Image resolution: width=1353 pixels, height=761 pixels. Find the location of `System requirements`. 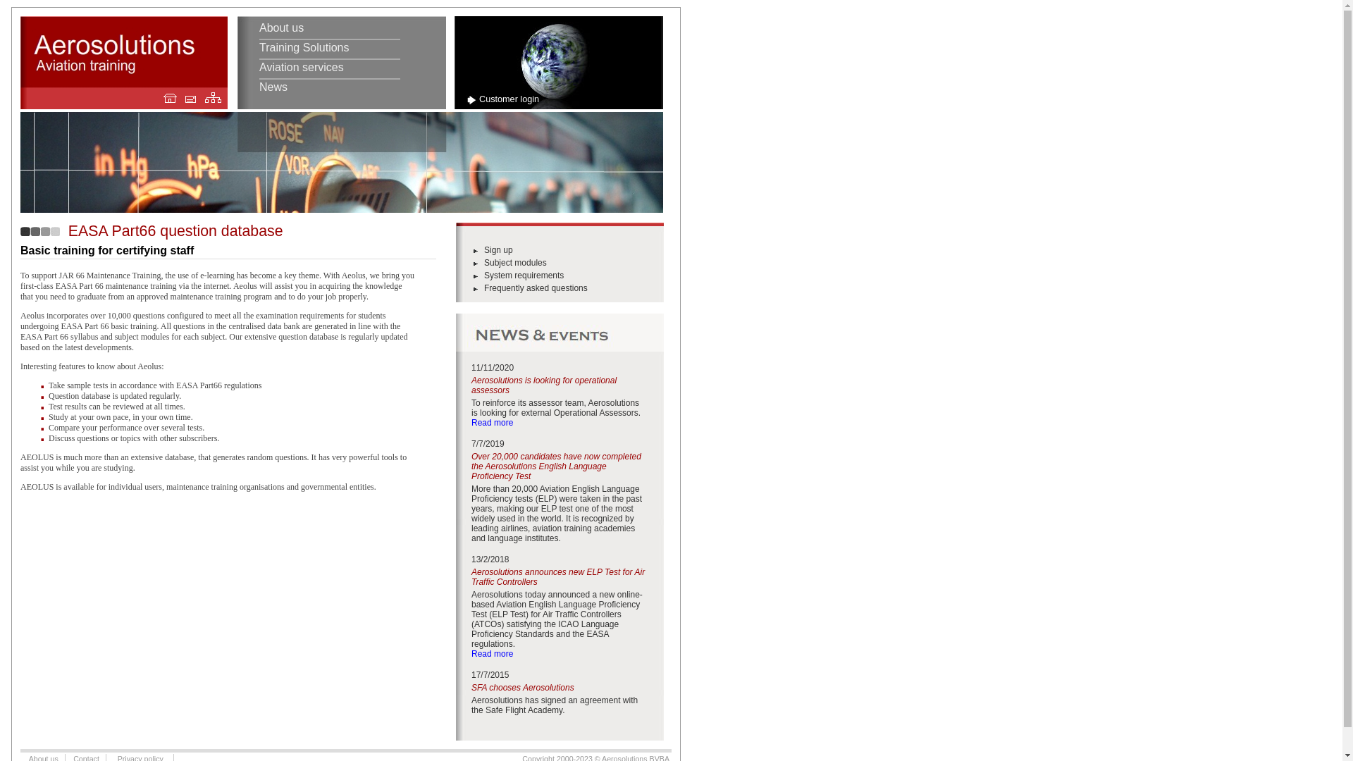

System requirements is located at coordinates (524, 276).